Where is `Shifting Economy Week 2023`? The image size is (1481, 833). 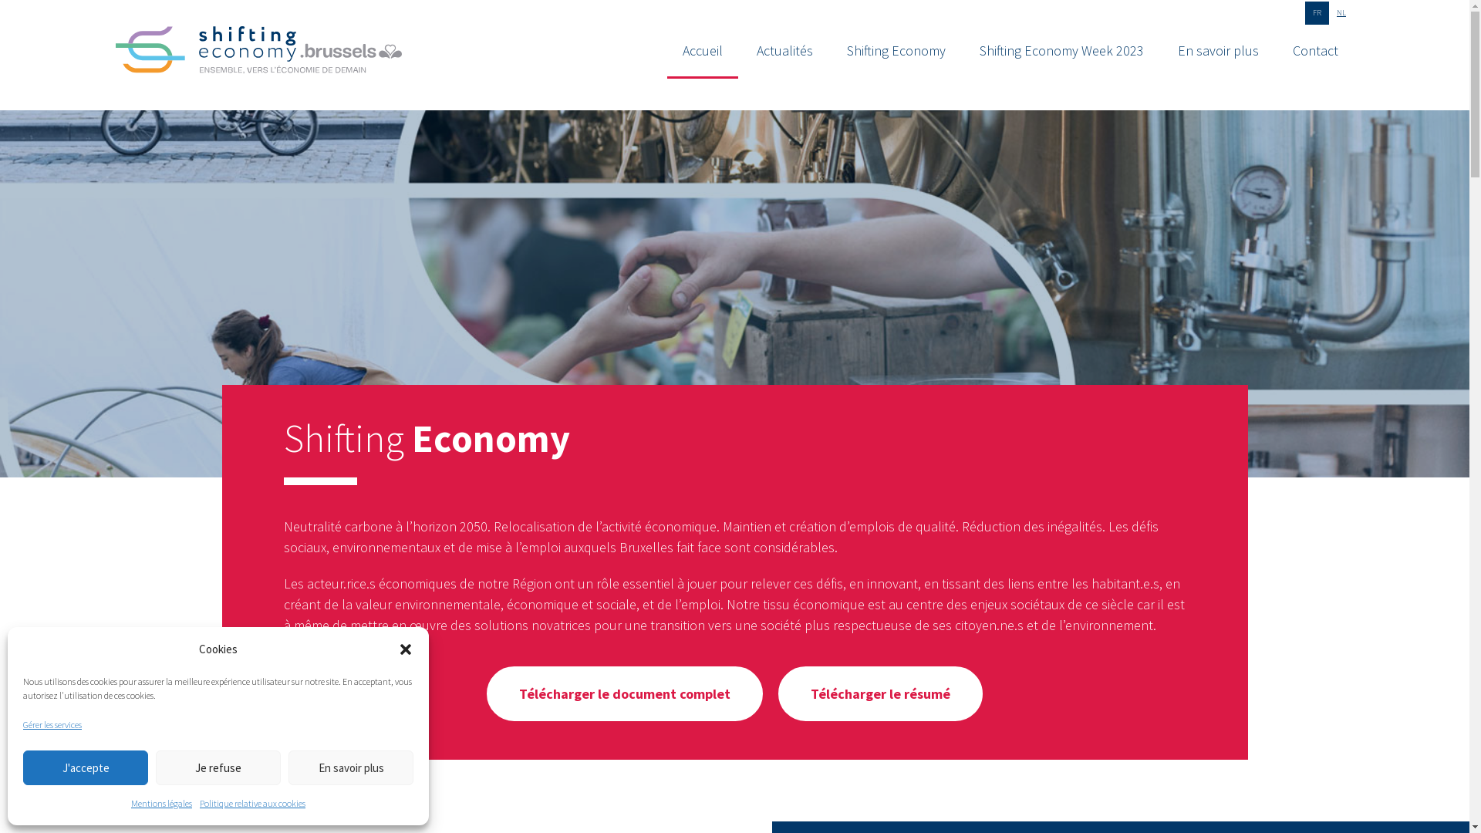 Shifting Economy Week 2023 is located at coordinates (1061, 51).